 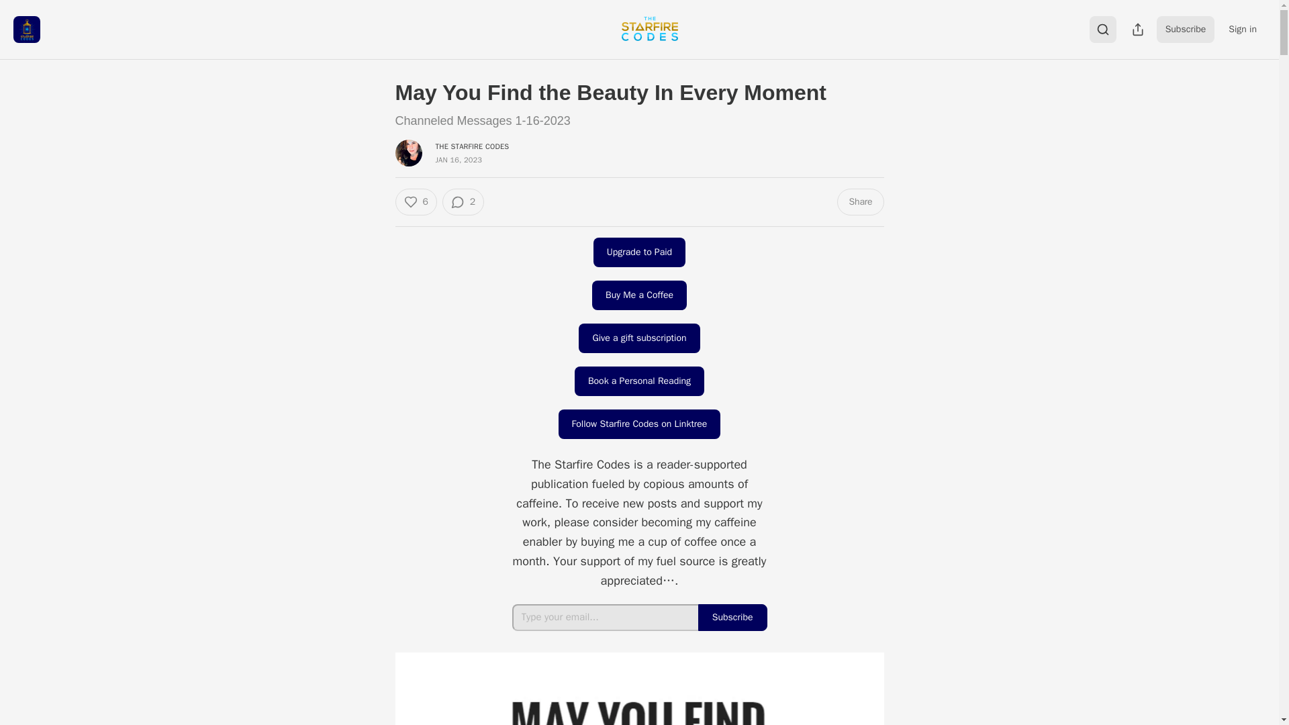 What do you see at coordinates (859, 201) in the screenshot?
I see `Share` at bounding box center [859, 201].